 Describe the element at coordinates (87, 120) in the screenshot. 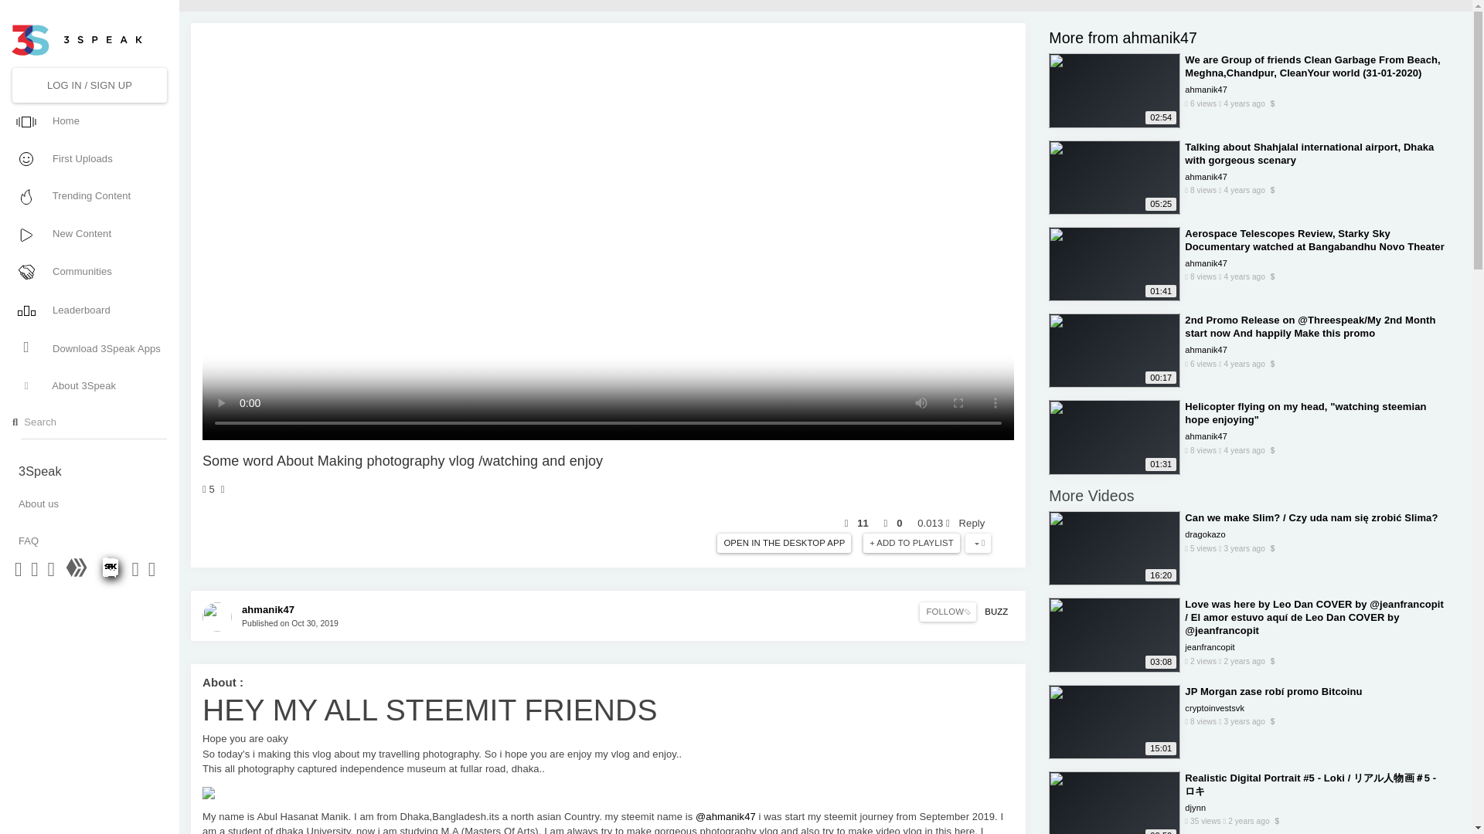

I see `Home` at that location.